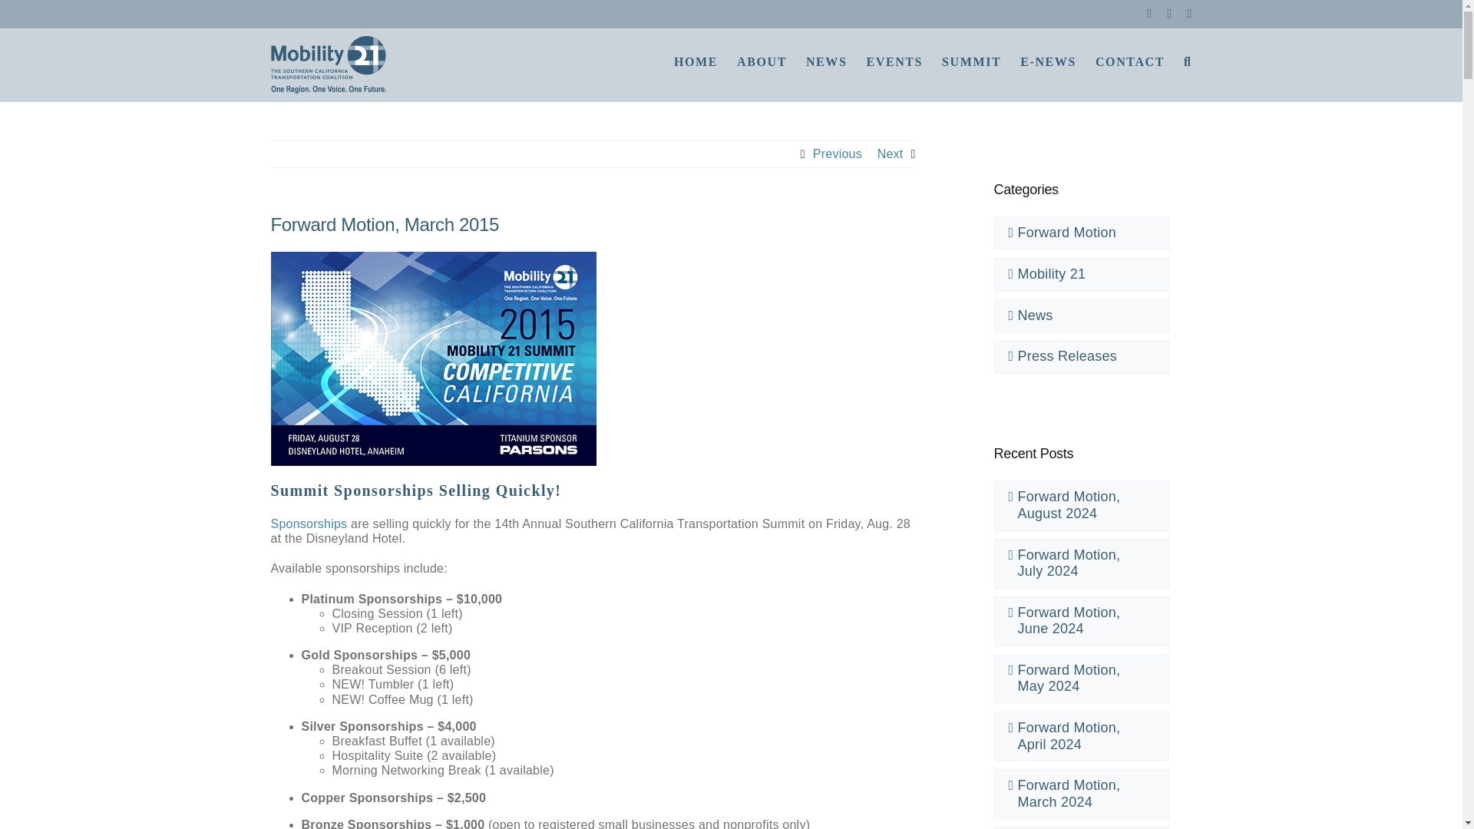  Describe the element at coordinates (890, 154) in the screenshot. I see `Next` at that location.